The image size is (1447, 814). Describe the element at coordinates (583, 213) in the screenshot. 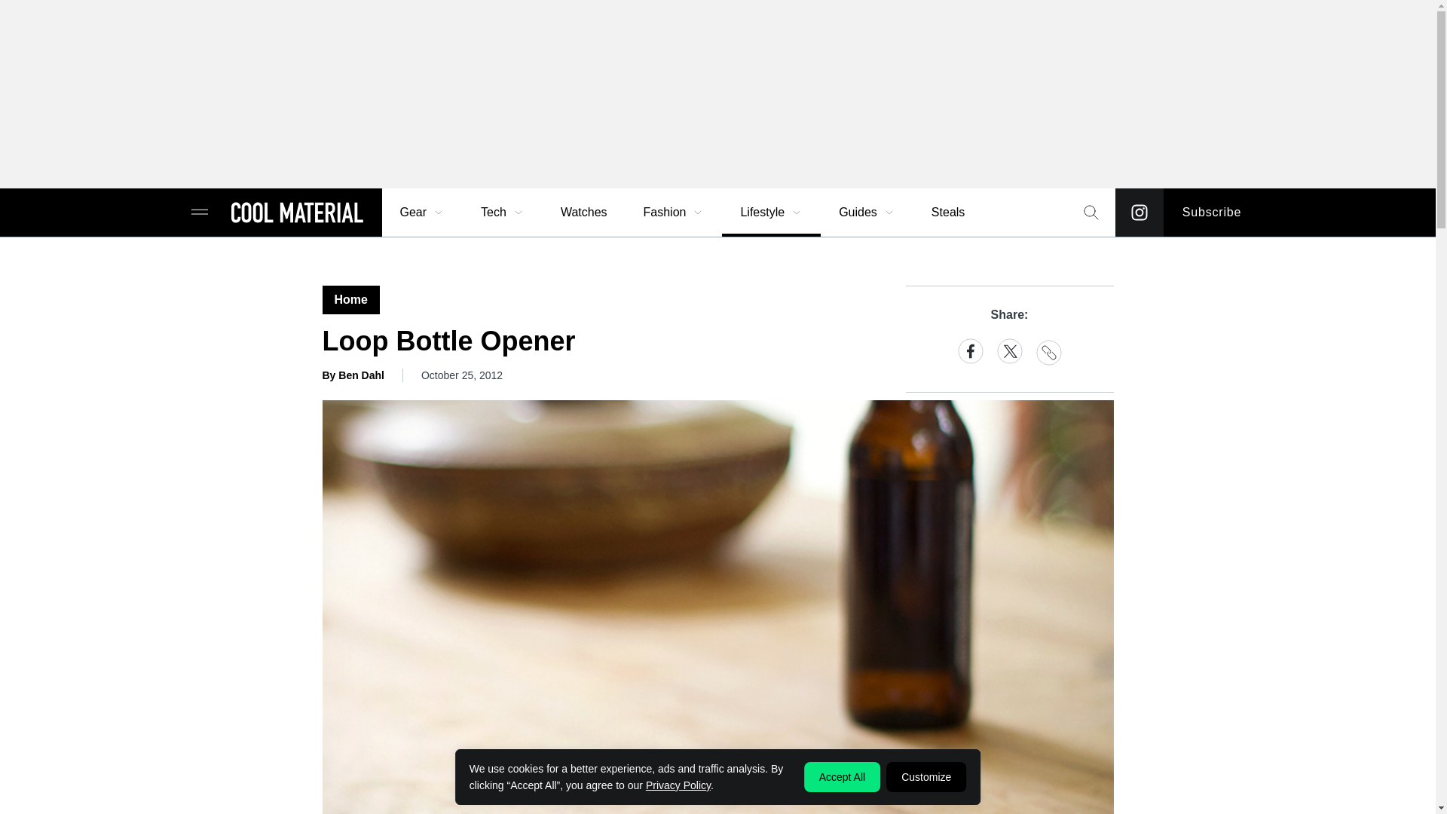

I see `Watches` at that location.